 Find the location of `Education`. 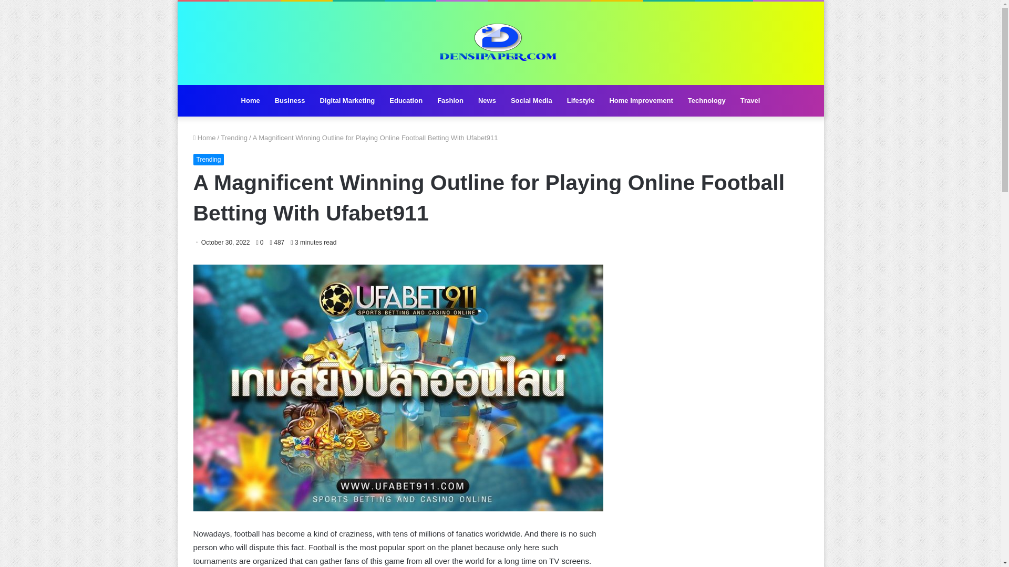

Education is located at coordinates (406, 101).